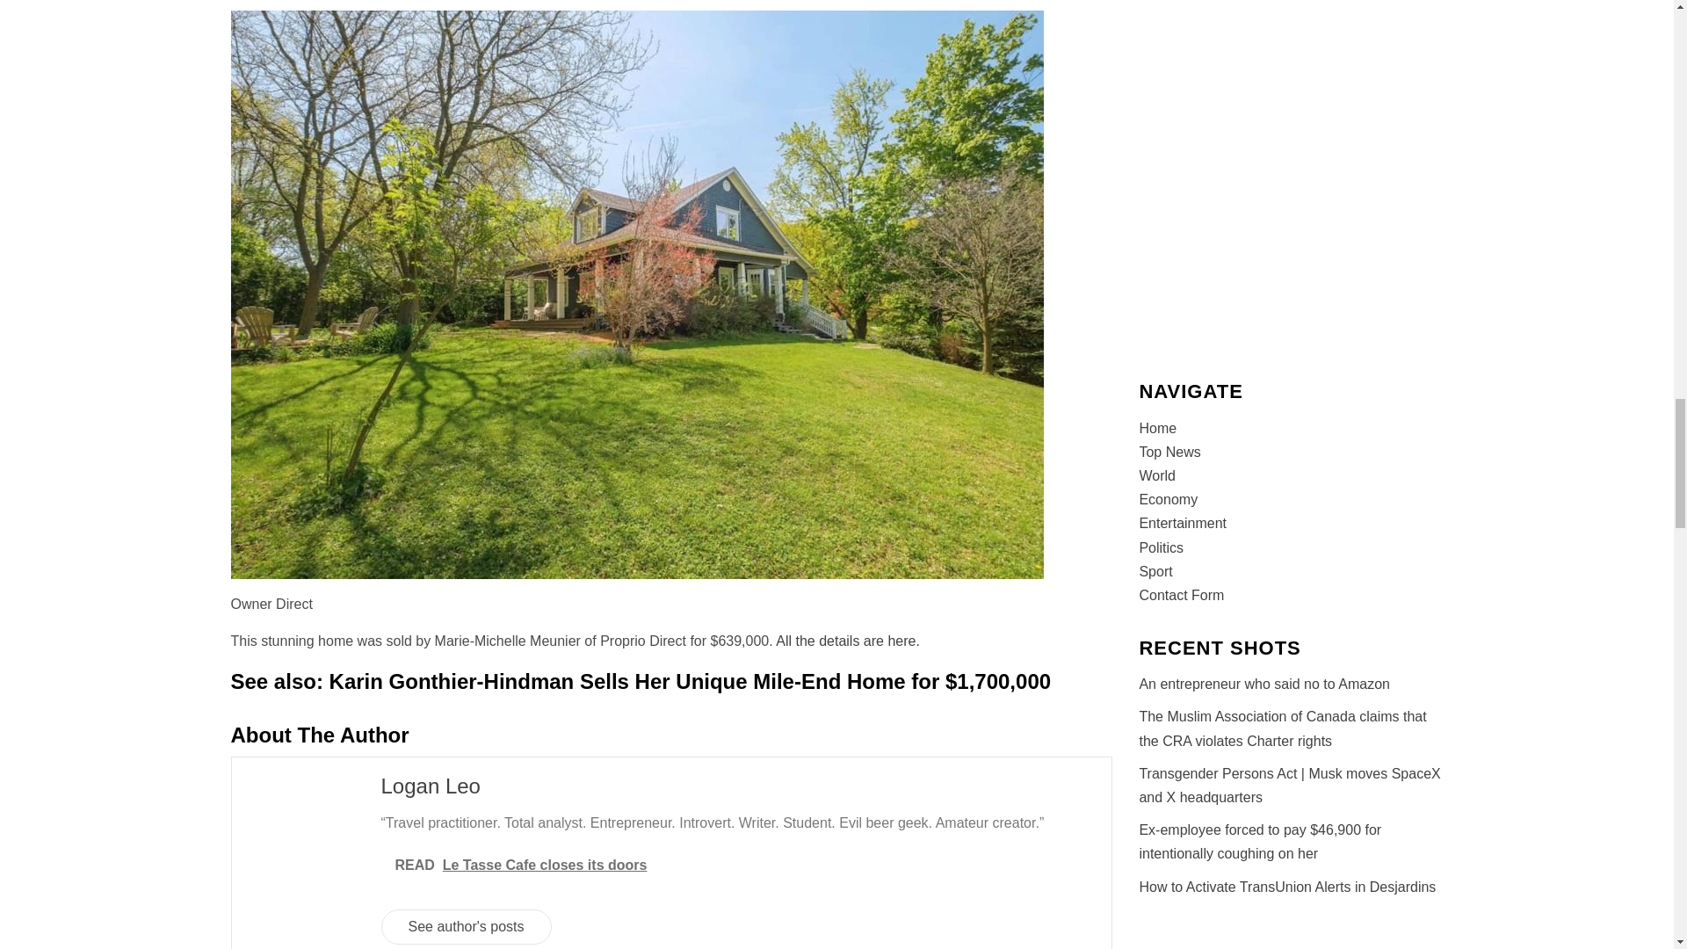 The width and height of the screenshot is (1687, 949). Describe the element at coordinates (845, 641) in the screenshot. I see `All the details are here.` at that location.